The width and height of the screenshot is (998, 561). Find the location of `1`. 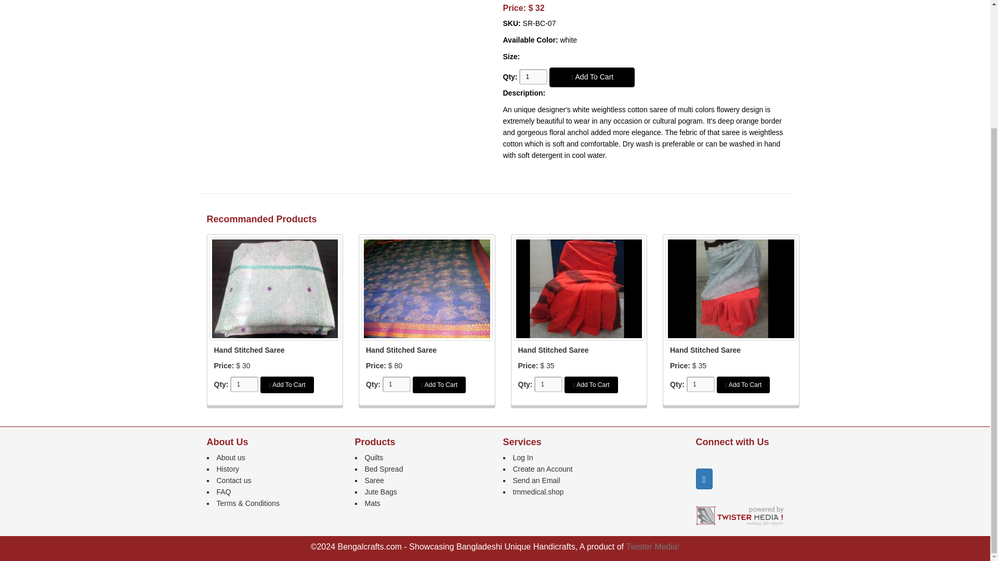

1 is located at coordinates (548, 384).